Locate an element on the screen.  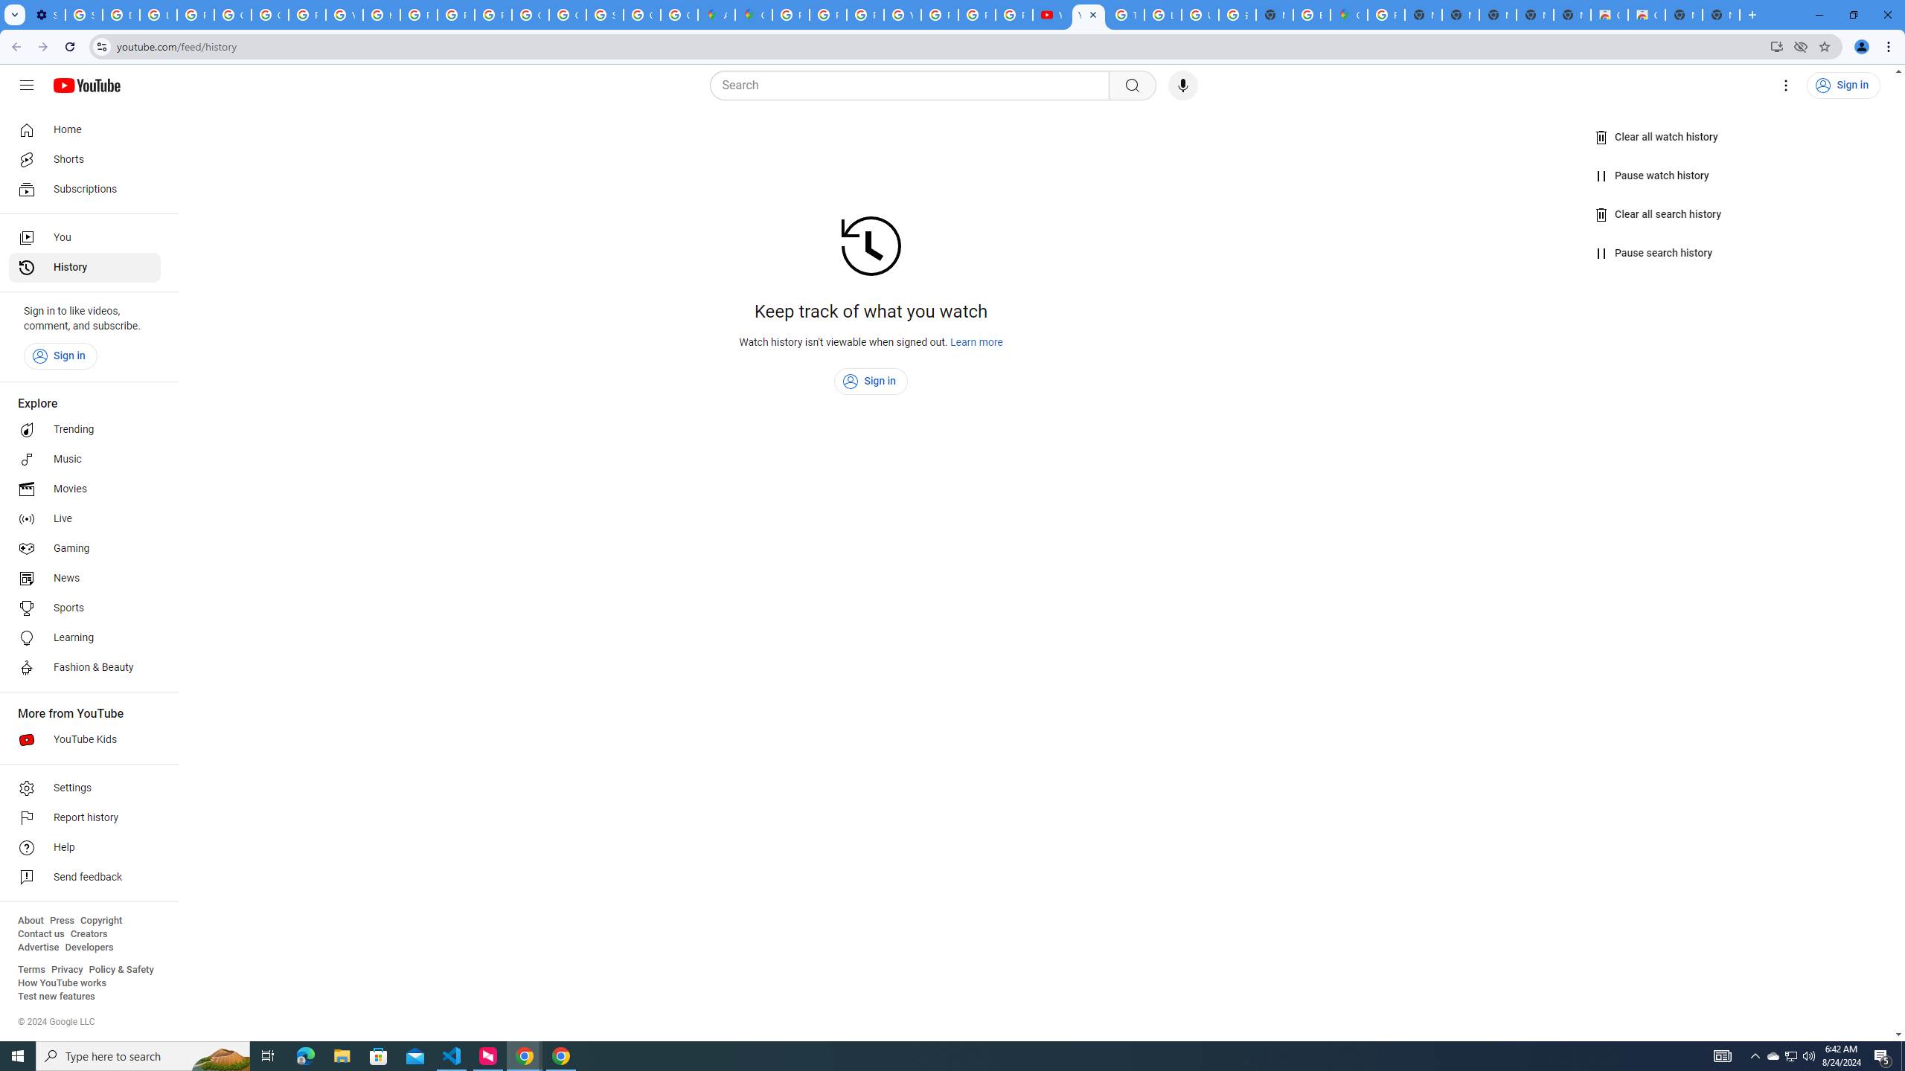
Install YouTube is located at coordinates (1777, 46).